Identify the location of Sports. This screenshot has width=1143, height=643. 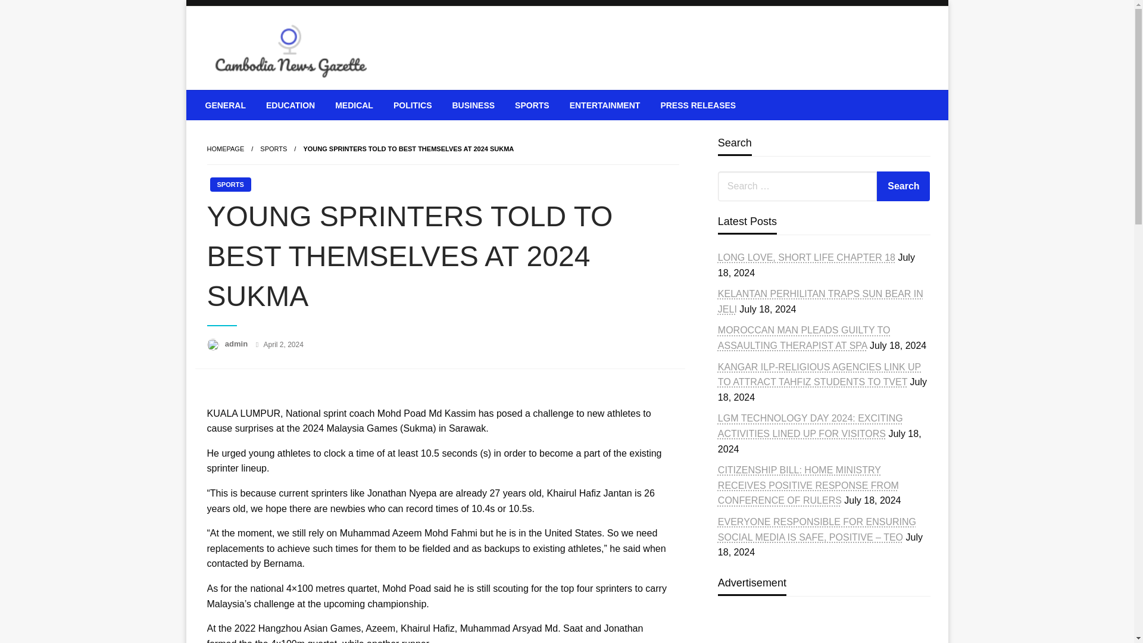
(273, 149).